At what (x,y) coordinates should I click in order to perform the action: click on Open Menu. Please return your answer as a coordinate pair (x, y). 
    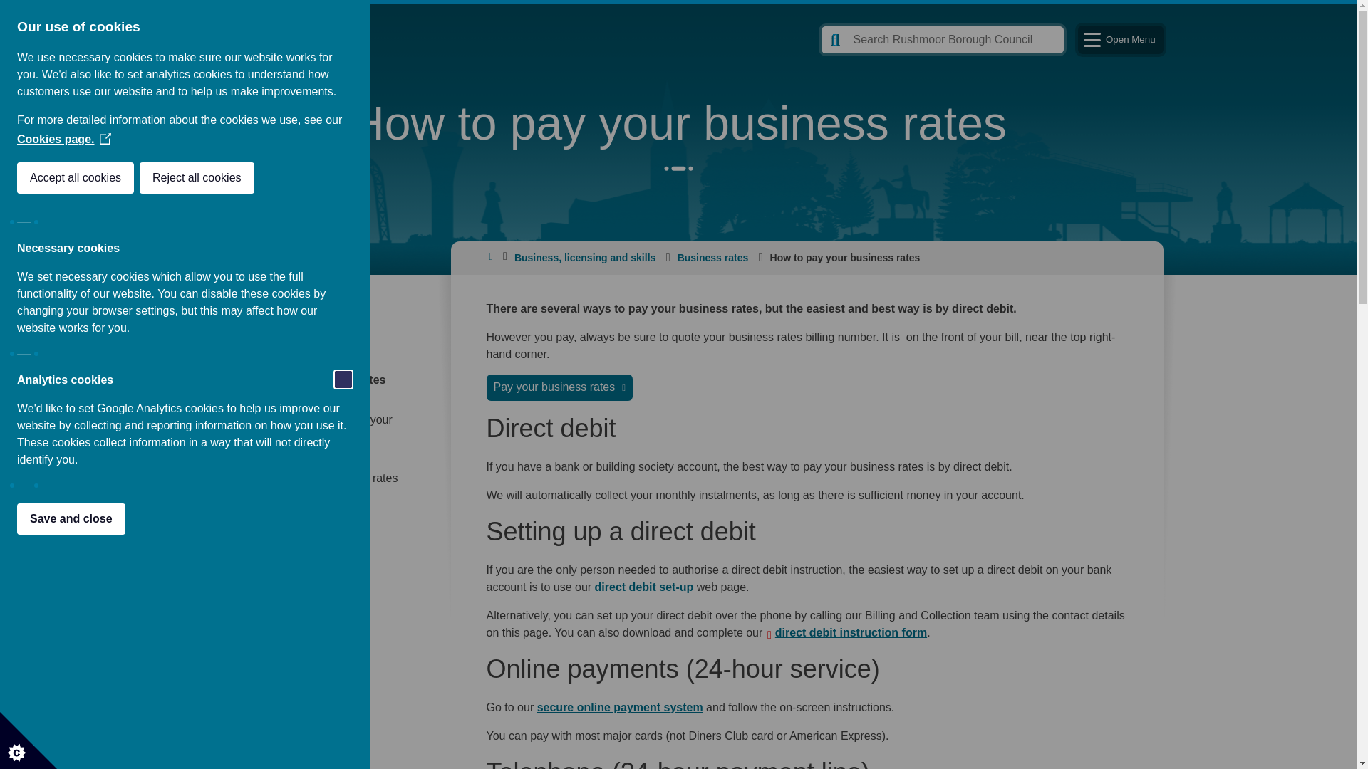
    Looking at the image, I should click on (1120, 39).